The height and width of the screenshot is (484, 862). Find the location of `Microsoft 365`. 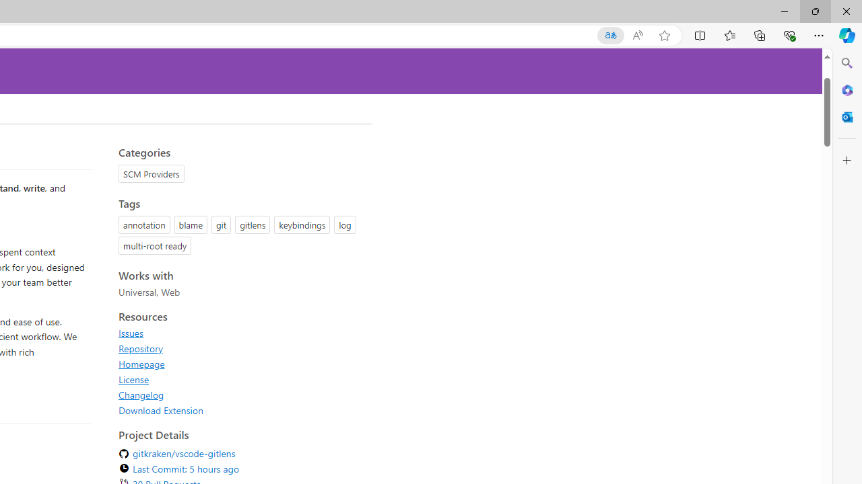

Microsoft 365 is located at coordinates (847, 89).